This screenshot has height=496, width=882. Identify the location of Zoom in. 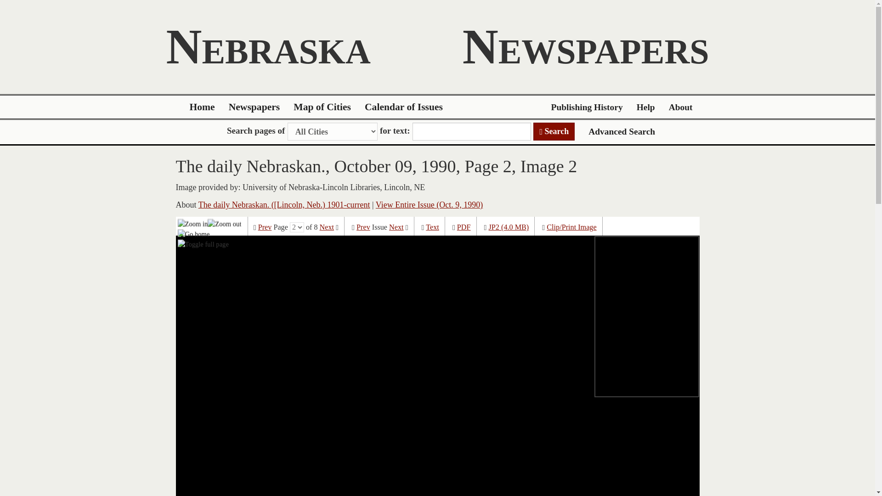
(193, 223).